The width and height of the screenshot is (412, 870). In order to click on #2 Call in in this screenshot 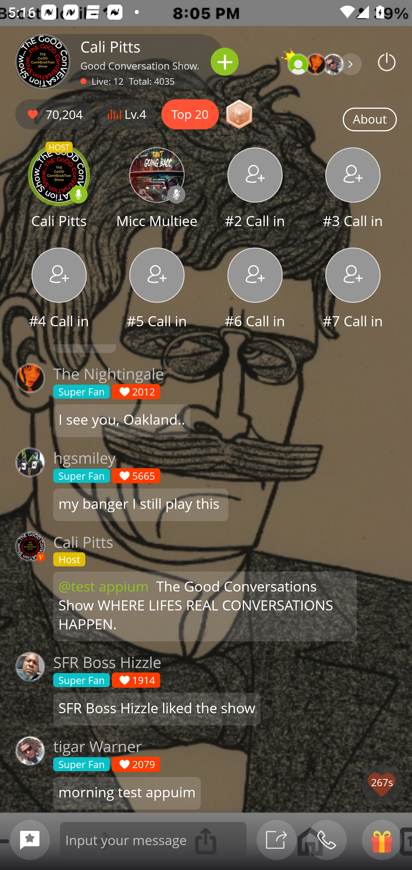, I will do `click(255, 189)`.